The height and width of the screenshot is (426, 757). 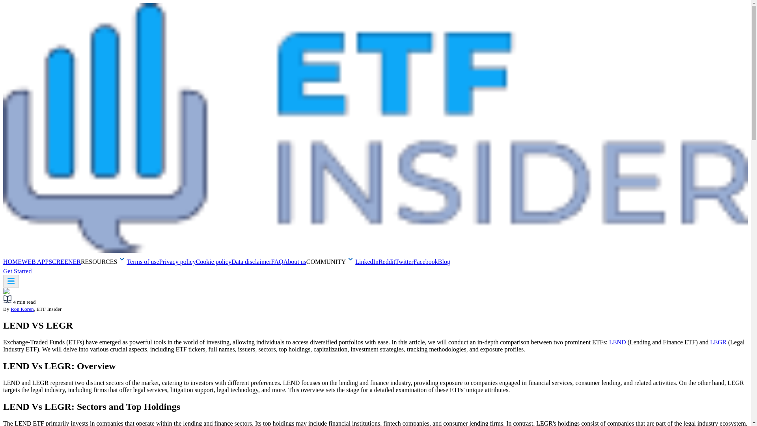 What do you see at coordinates (65, 261) in the screenshot?
I see `SCREENER` at bounding box center [65, 261].